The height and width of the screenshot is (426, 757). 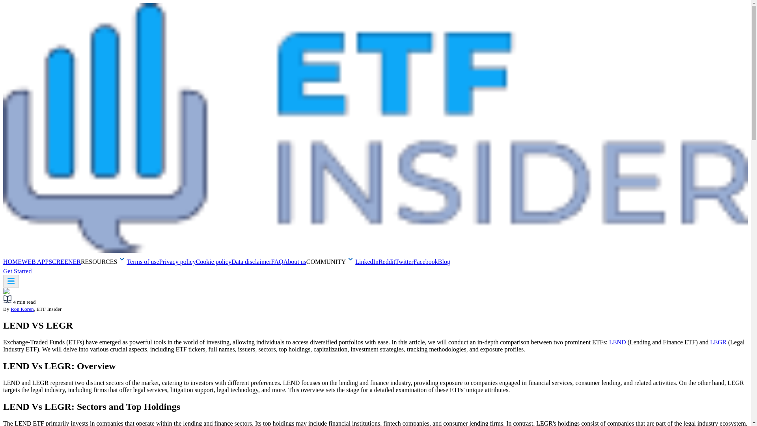 What do you see at coordinates (65, 261) in the screenshot?
I see `SCREENER` at bounding box center [65, 261].